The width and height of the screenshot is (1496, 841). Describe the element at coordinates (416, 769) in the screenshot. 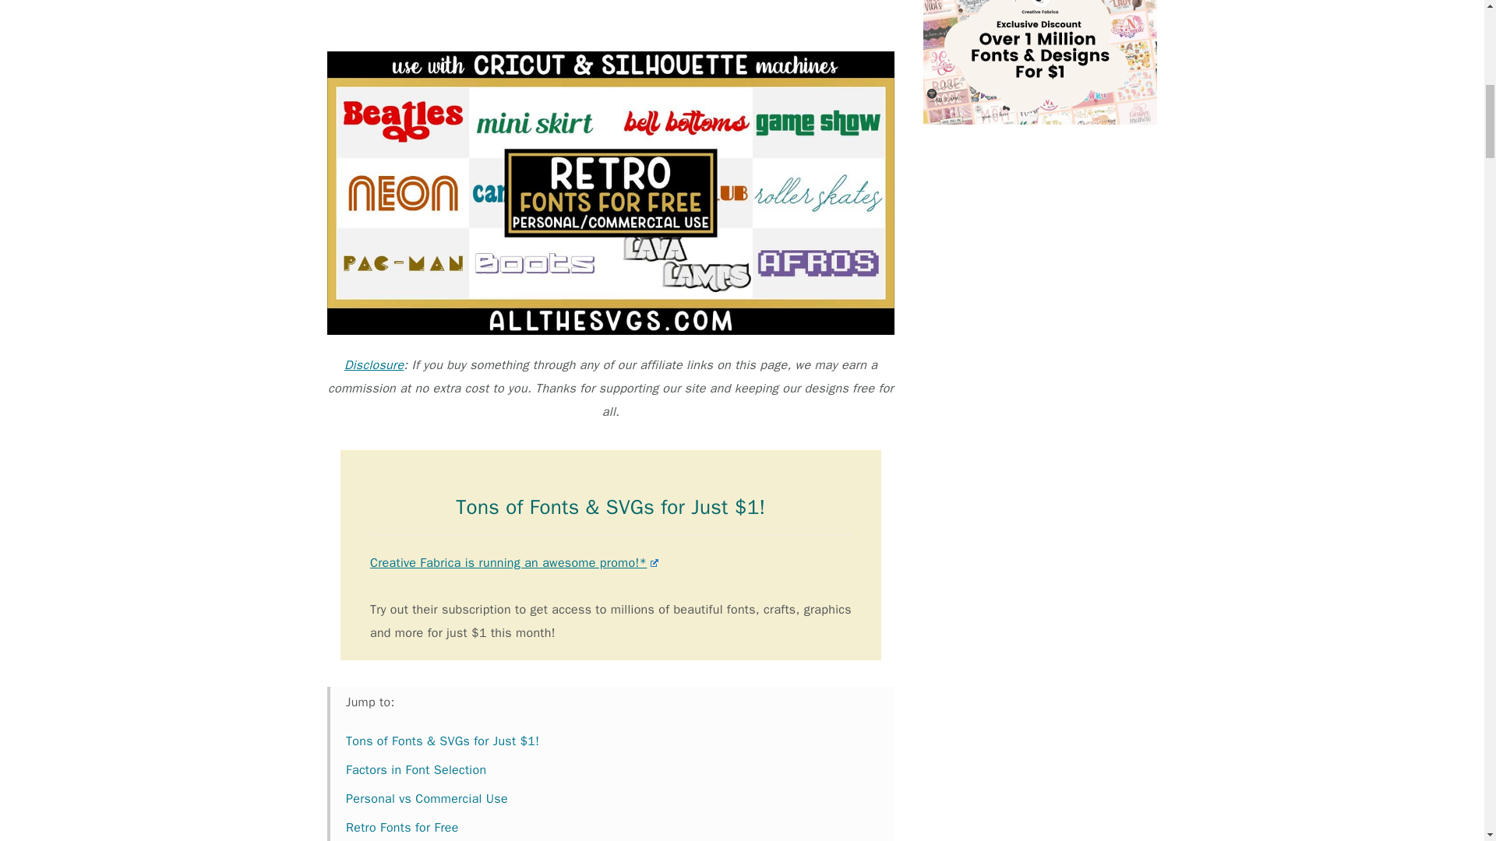

I see `Factors in Font Selection` at that location.